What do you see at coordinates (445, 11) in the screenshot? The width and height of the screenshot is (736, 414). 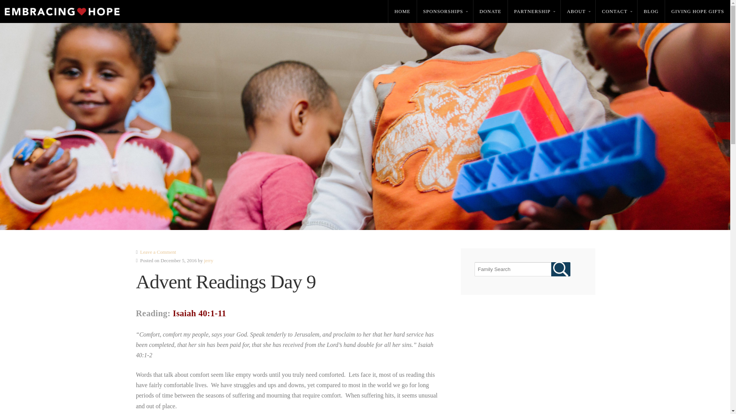 I see `SPONSORSHIPS` at bounding box center [445, 11].